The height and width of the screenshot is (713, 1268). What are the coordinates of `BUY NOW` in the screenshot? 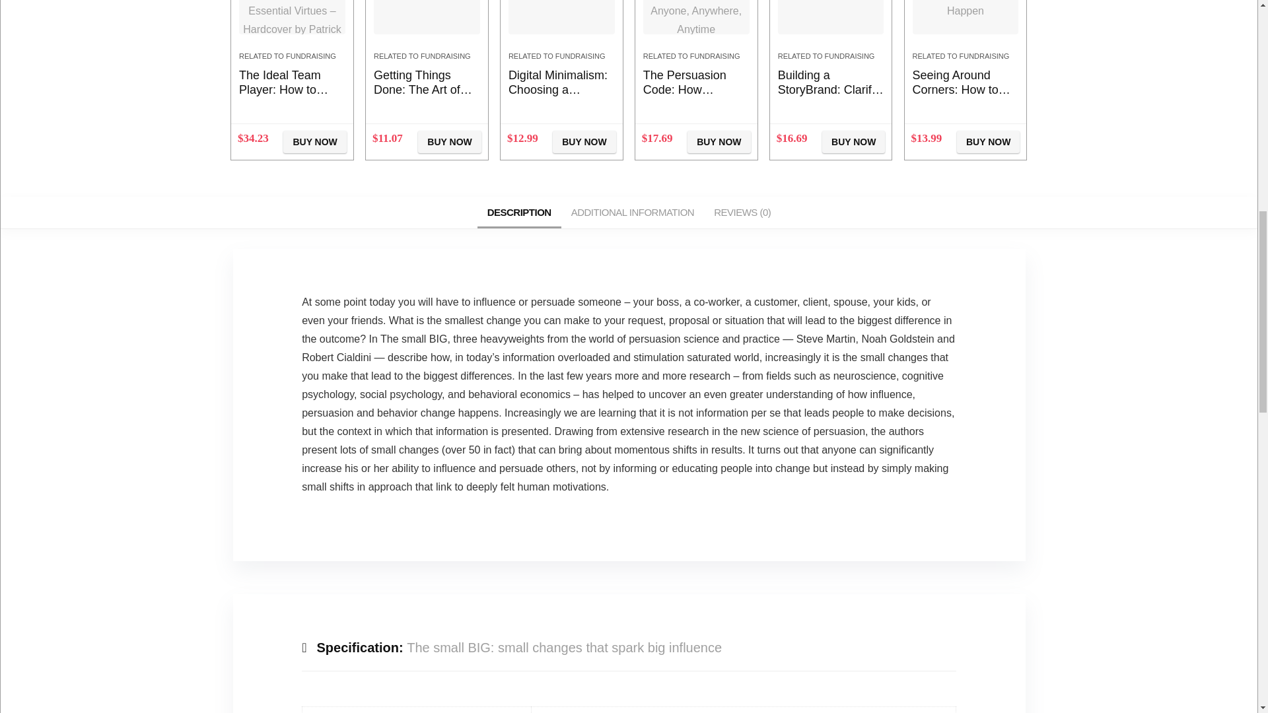 It's located at (449, 141).